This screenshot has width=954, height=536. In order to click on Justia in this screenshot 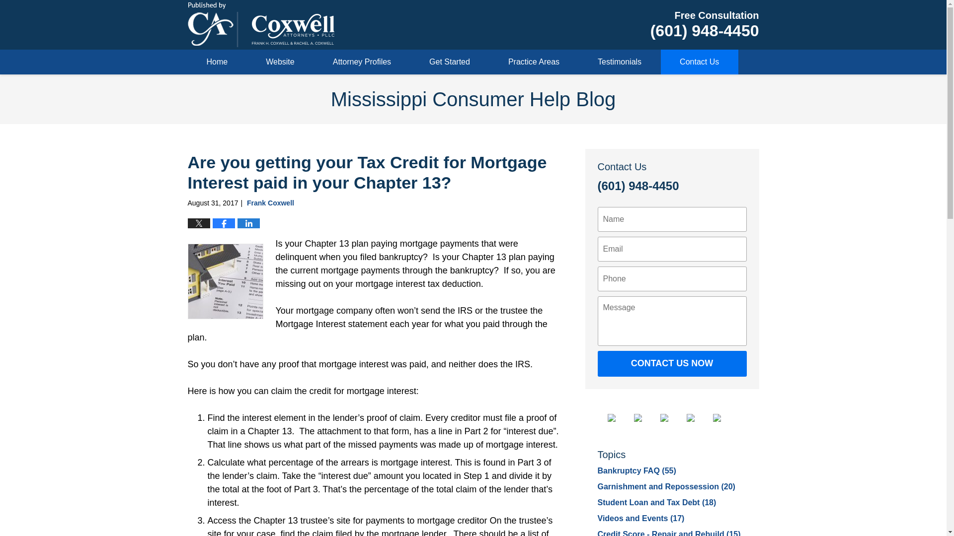, I will do `click(646, 417)`.